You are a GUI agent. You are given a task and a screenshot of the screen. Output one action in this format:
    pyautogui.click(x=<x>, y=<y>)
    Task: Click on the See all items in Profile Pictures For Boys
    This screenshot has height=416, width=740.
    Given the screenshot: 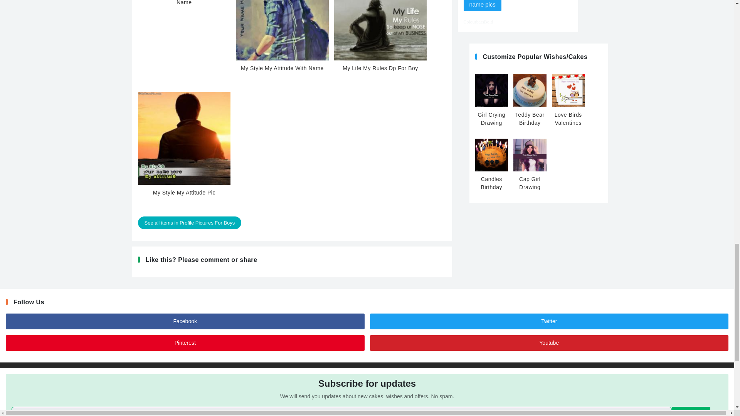 What is the action you would take?
    pyautogui.click(x=190, y=223)
    